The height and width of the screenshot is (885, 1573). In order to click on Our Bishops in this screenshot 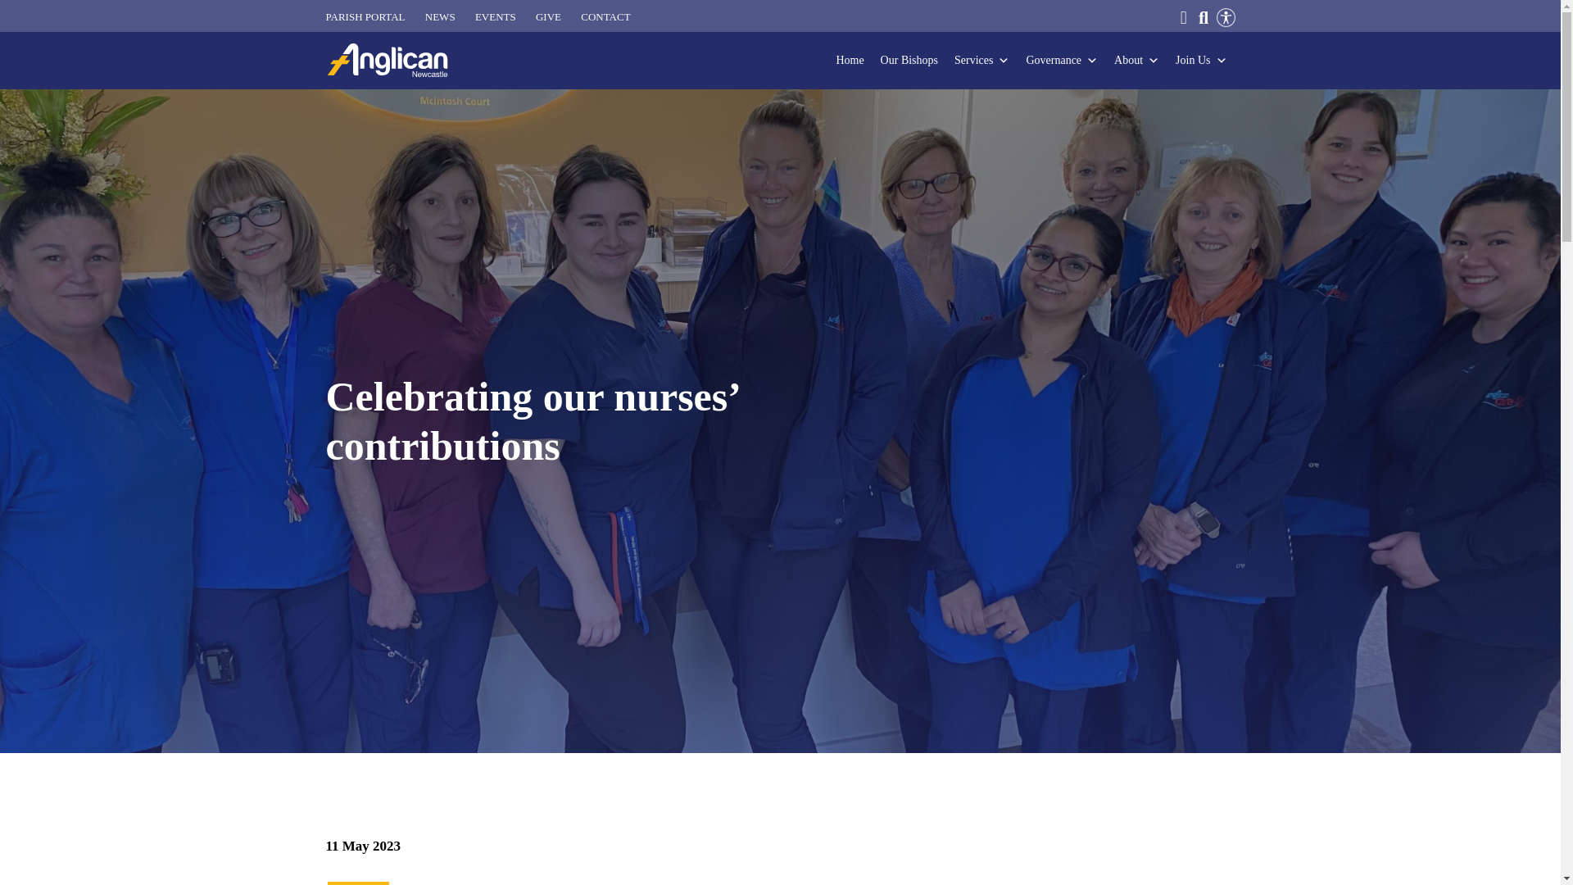, I will do `click(909, 61)`.